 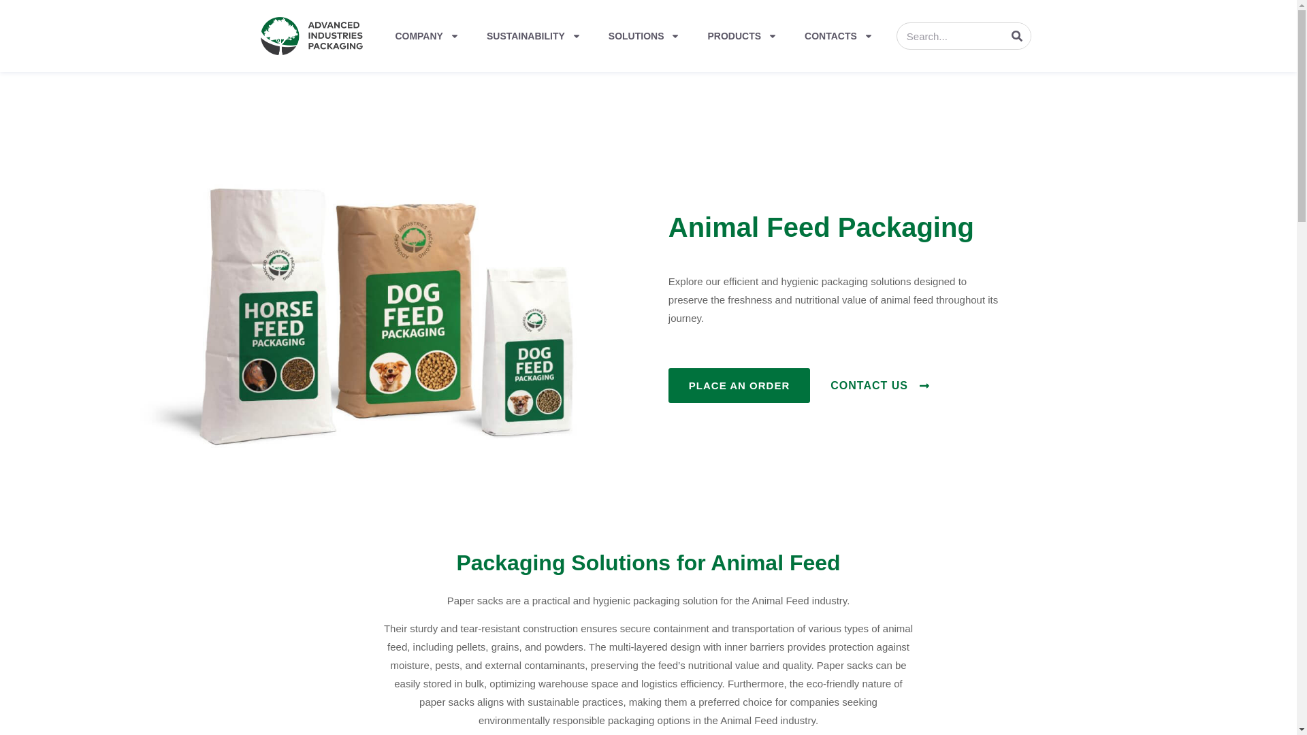 What do you see at coordinates (742, 35) in the screenshot?
I see `PRODUCTS` at bounding box center [742, 35].